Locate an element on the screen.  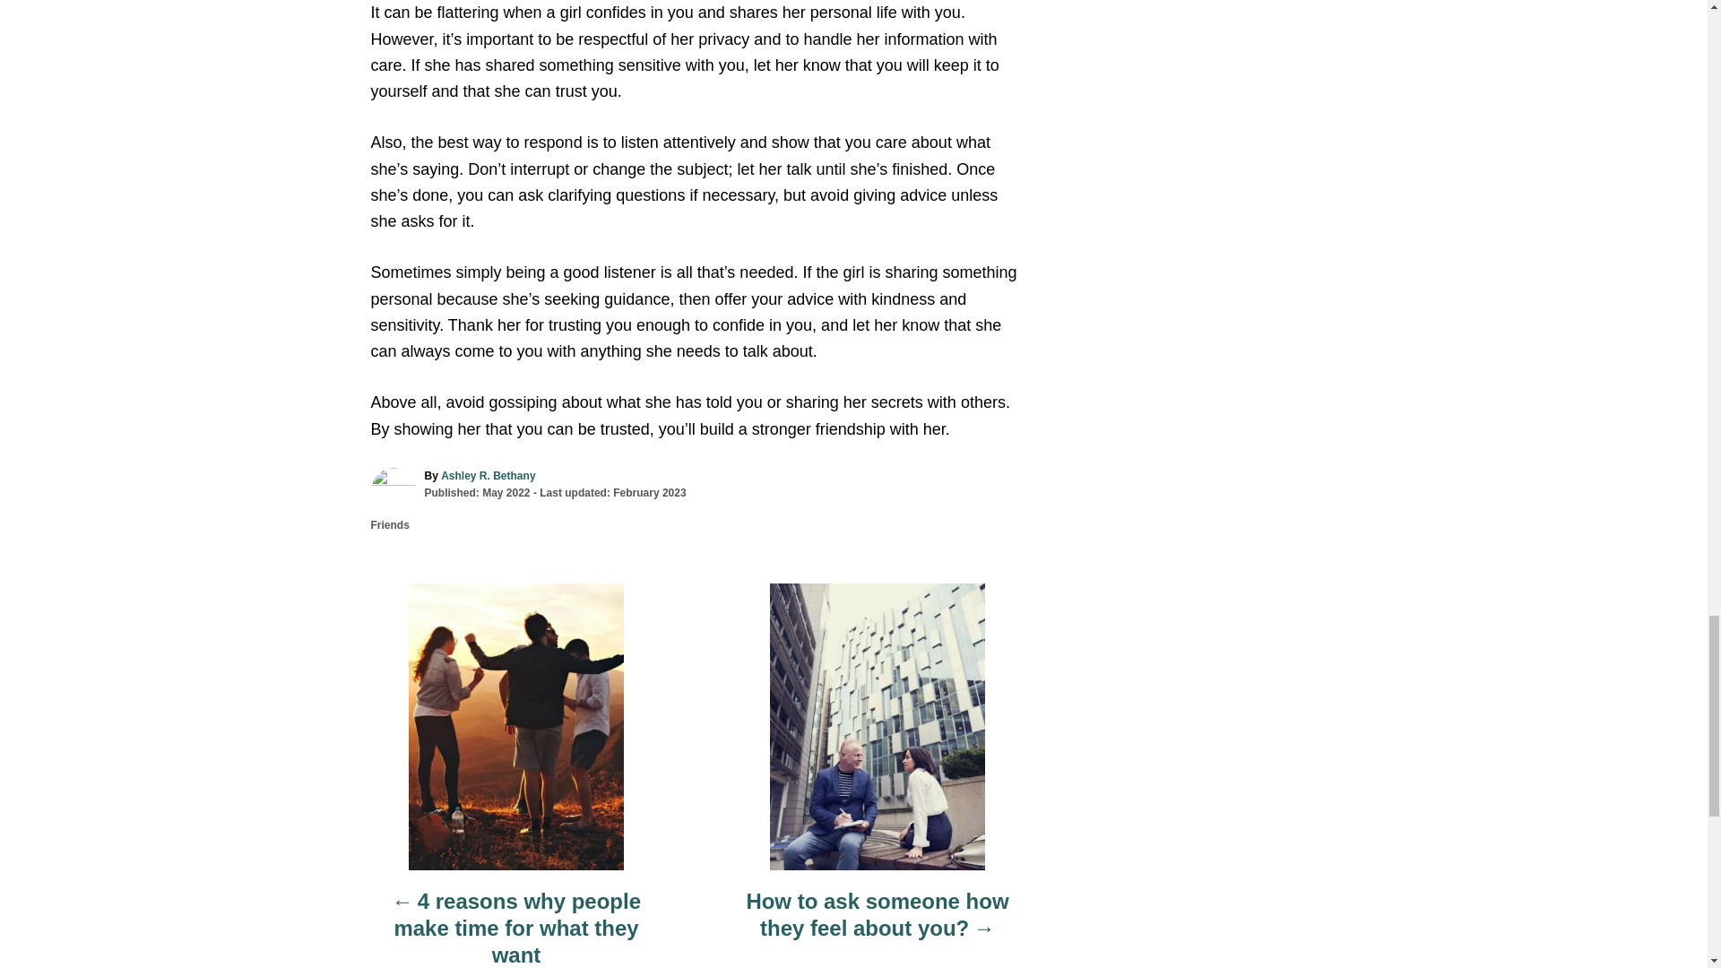
How to ask someone how they feel about you? is located at coordinates (877, 924).